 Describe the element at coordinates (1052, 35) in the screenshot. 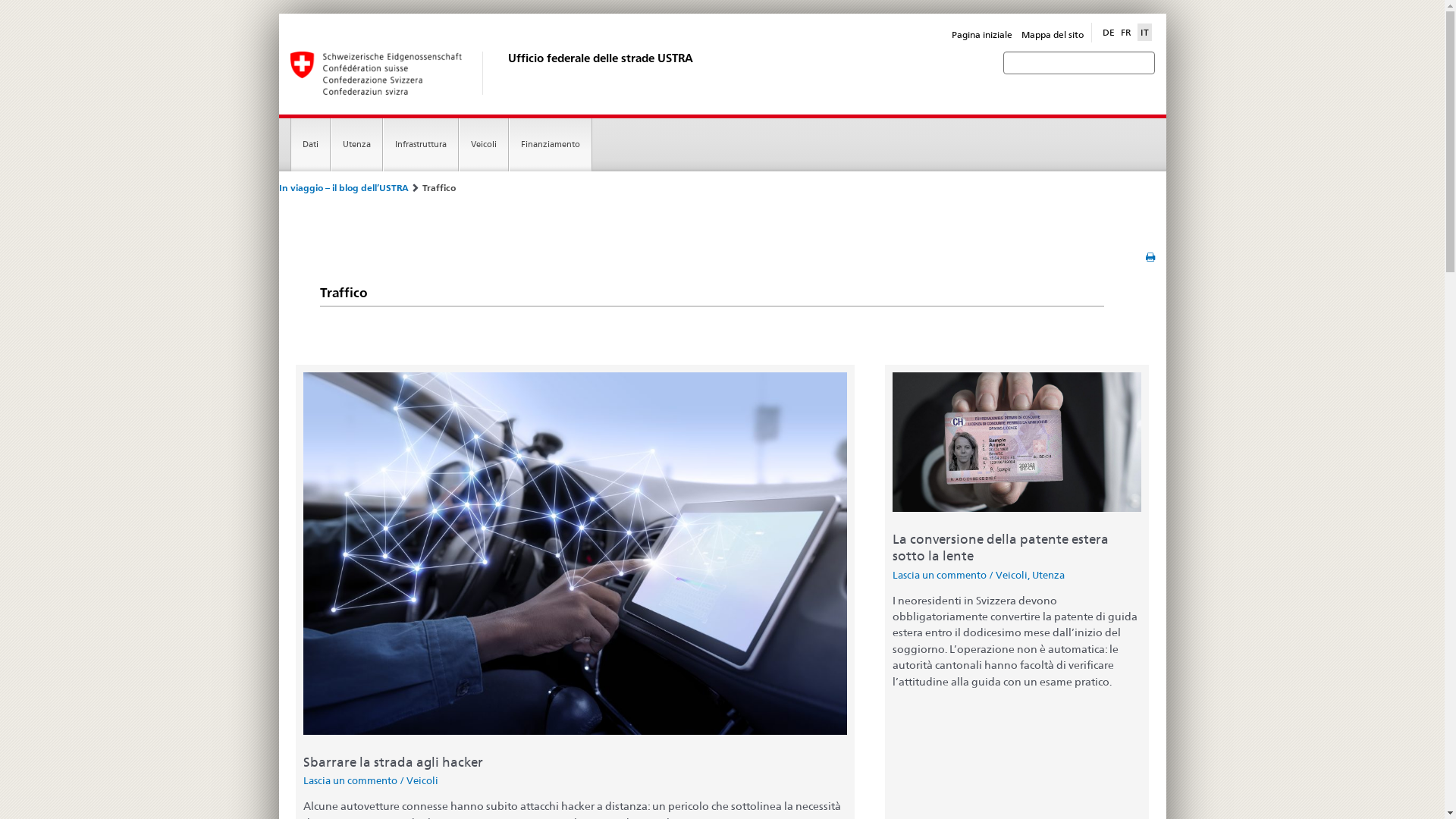

I see `Mappa del sito` at that location.